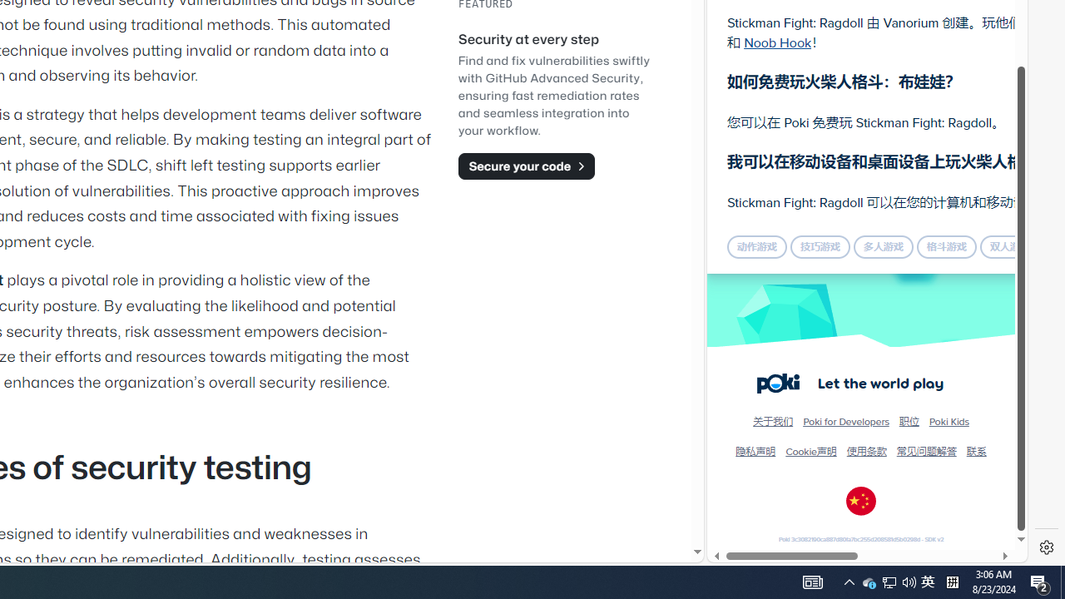  Describe the element at coordinates (907, 241) in the screenshot. I see `Combat Reloaded` at that location.